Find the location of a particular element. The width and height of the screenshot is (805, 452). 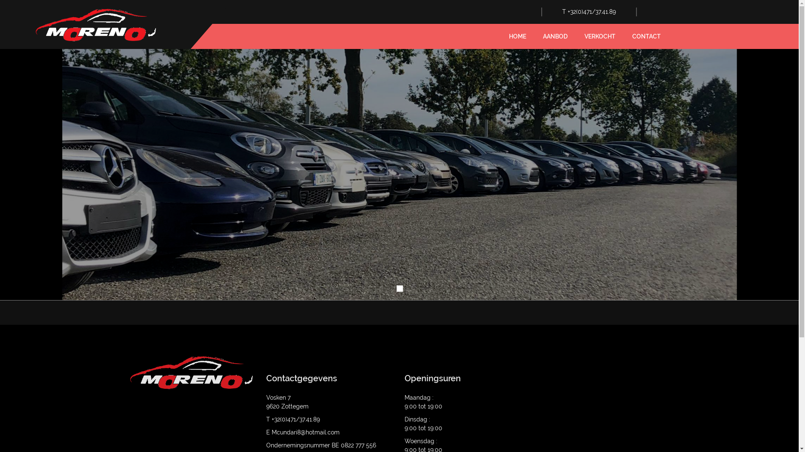

HOME is located at coordinates (517, 36).